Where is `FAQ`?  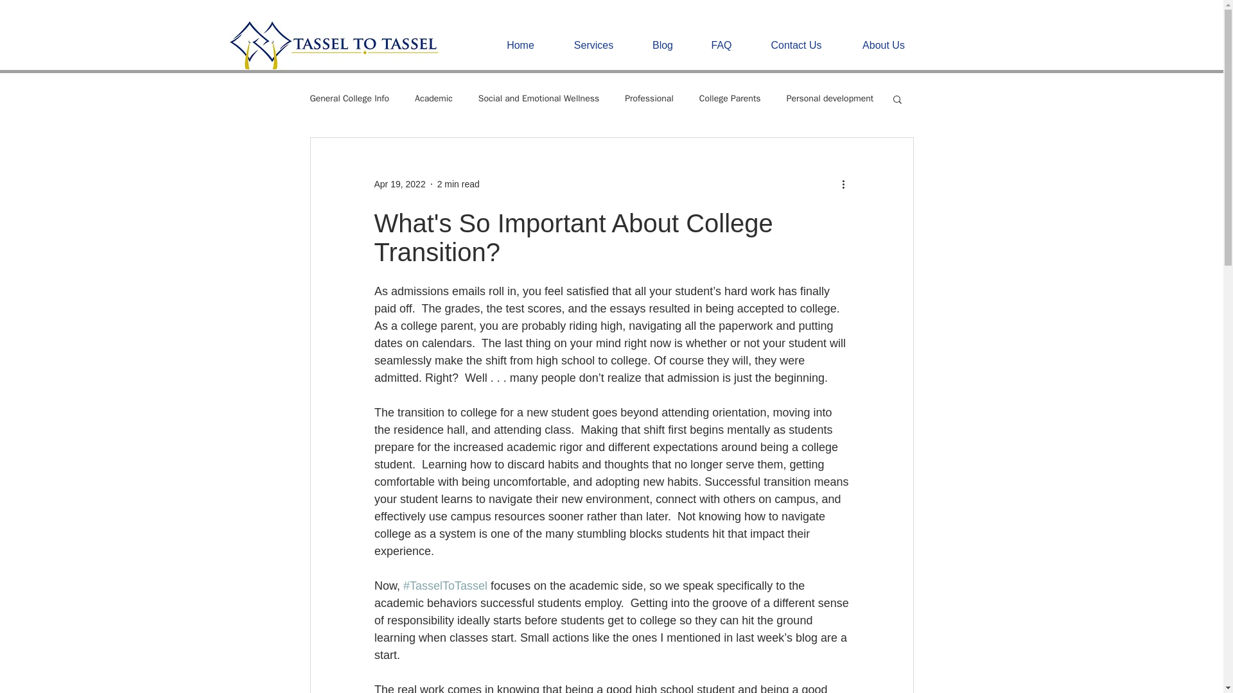 FAQ is located at coordinates (721, 45).